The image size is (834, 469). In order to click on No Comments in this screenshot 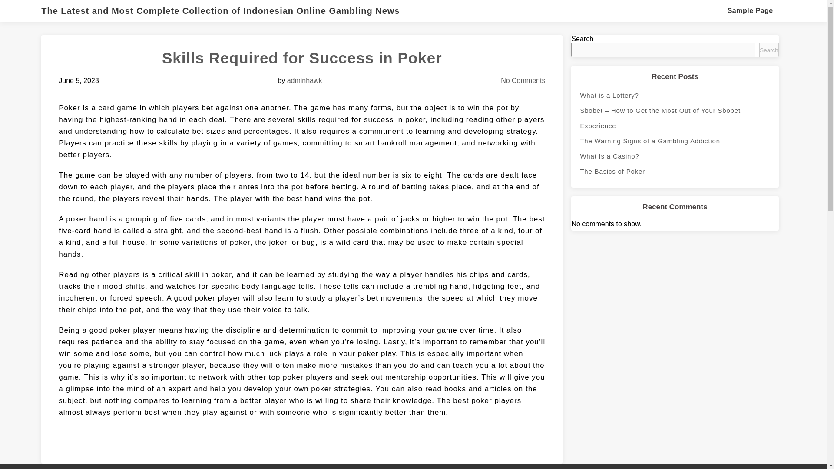, I will do `click(523, 81)`.